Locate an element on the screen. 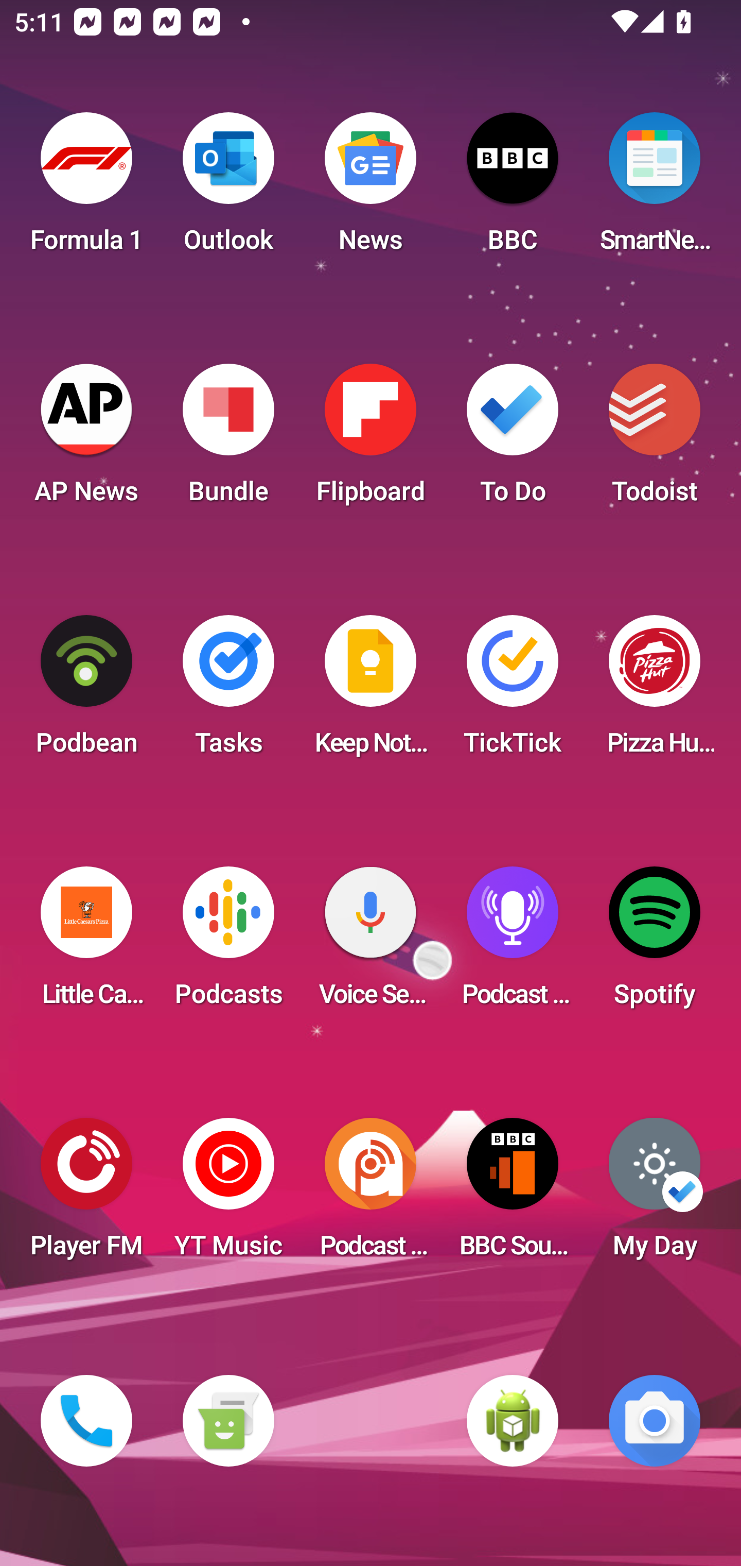  Formula 1 is located at coordinates (86, 189).